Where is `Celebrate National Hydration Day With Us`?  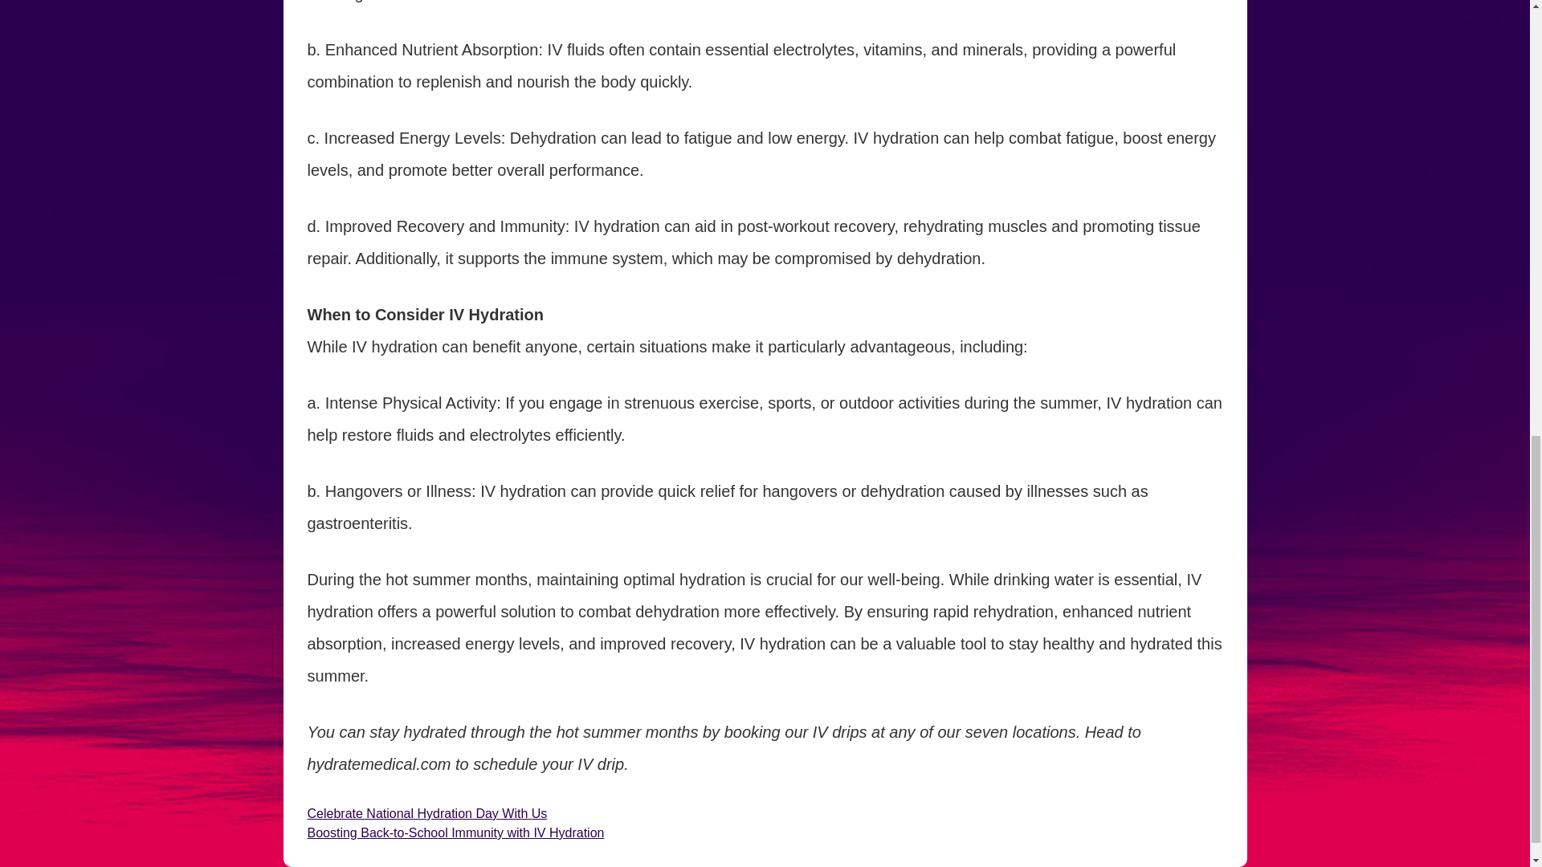 Celebrate National Hydration Day With Us is located at coordinates (427, 813).